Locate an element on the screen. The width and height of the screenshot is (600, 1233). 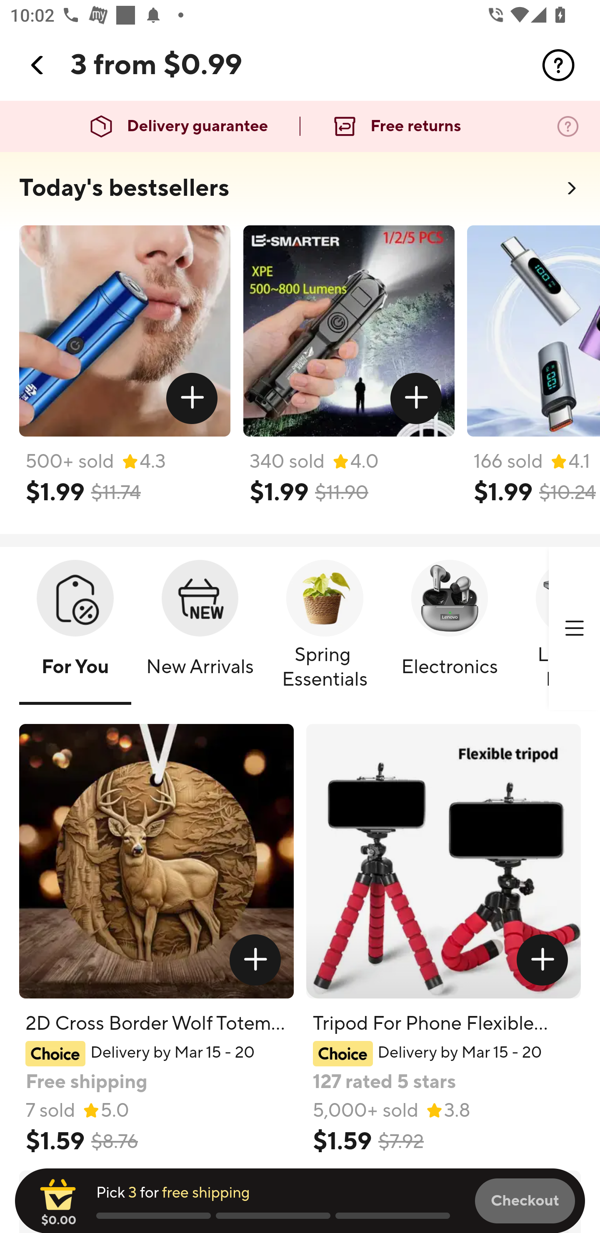
144x144.png_ New Arrivals is located at coordinates (200, 629).